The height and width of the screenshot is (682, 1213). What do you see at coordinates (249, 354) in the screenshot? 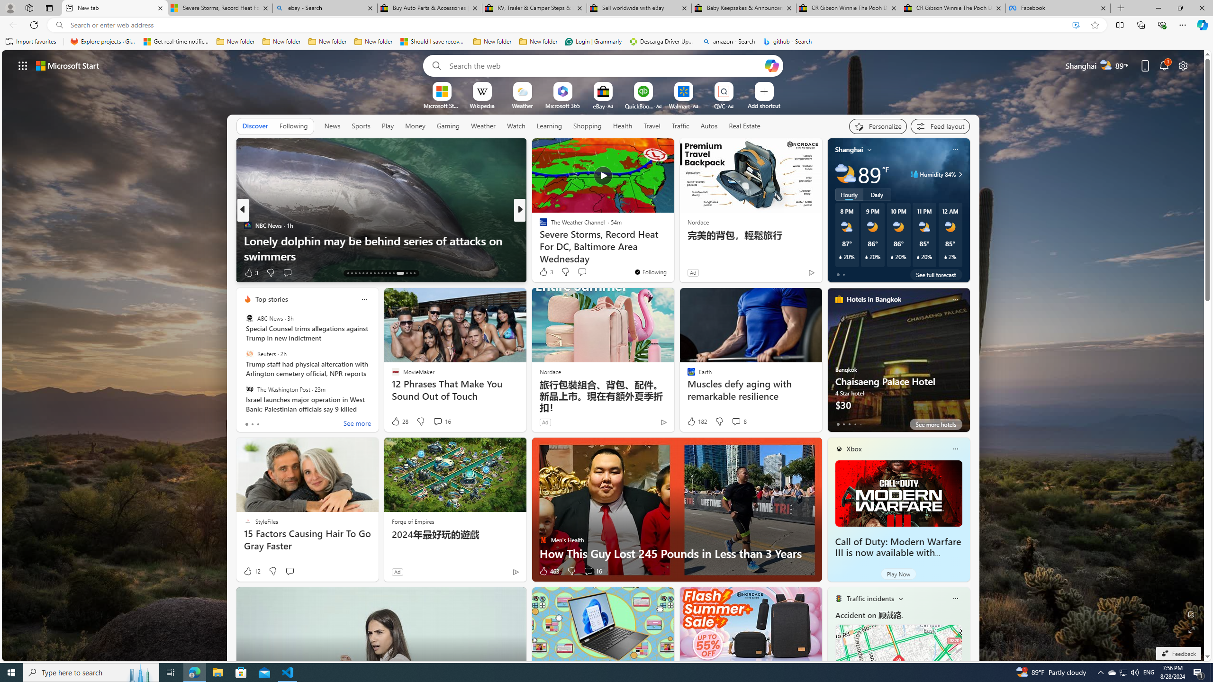
I see `Reuters` at bounding box center [249, 354].